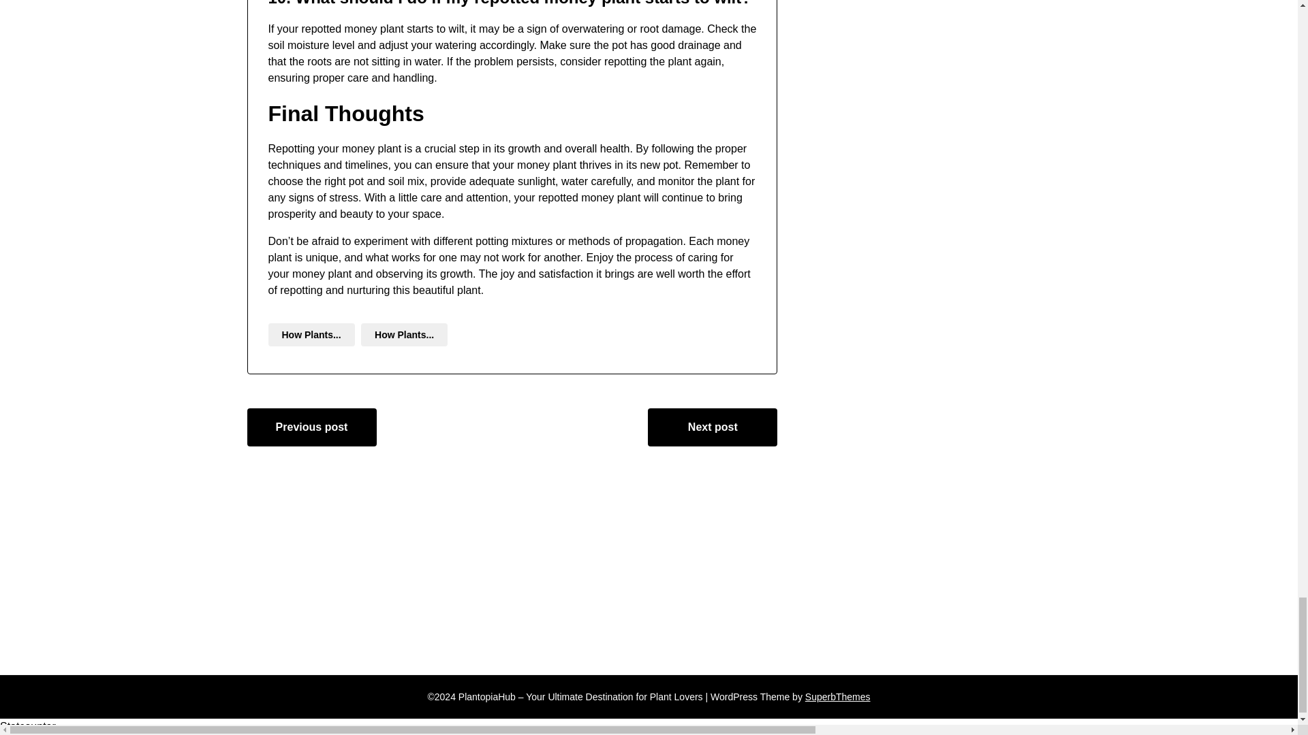  Describe the element at coordinates (403, 335) in the screenshot. I see `How Plants...` at that location.